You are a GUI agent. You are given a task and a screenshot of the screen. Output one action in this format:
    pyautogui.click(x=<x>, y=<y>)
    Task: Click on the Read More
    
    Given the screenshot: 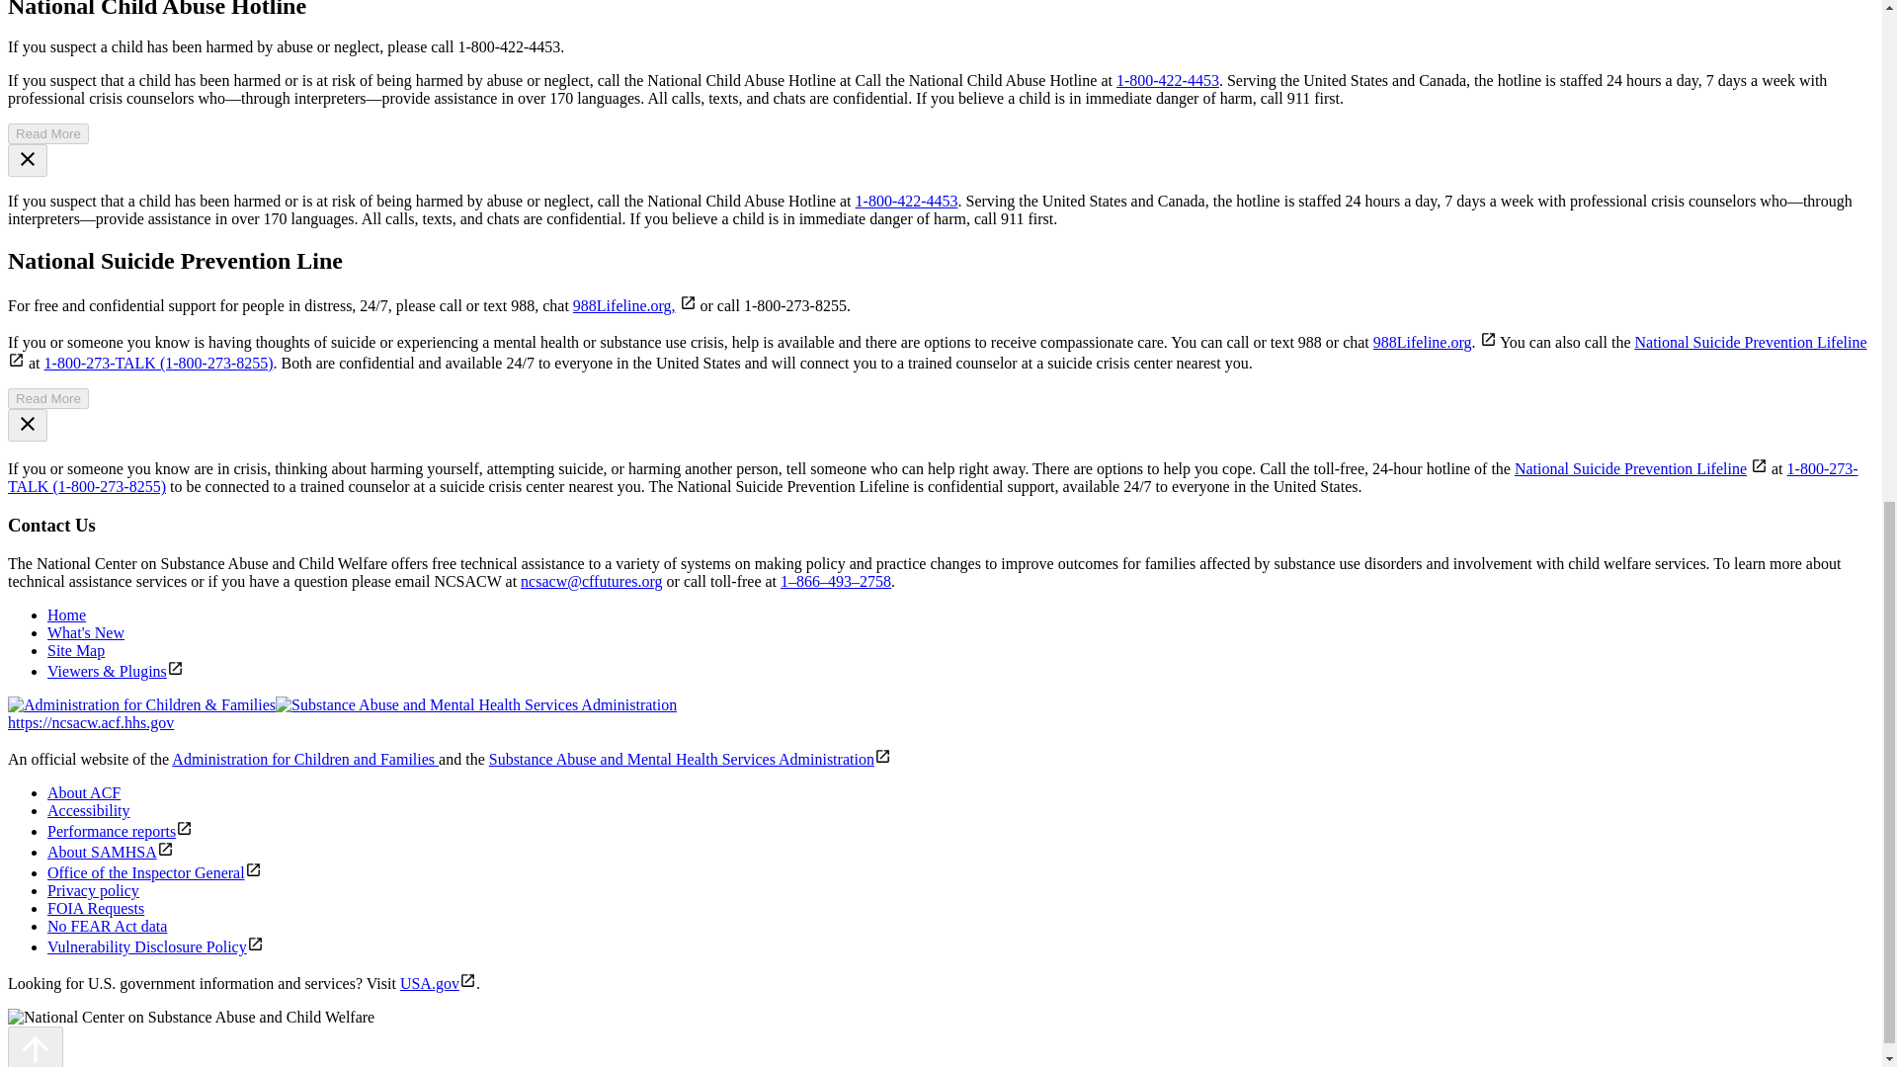 What is the action you would take?
    pyautogui.click(x=47, y=398)
    